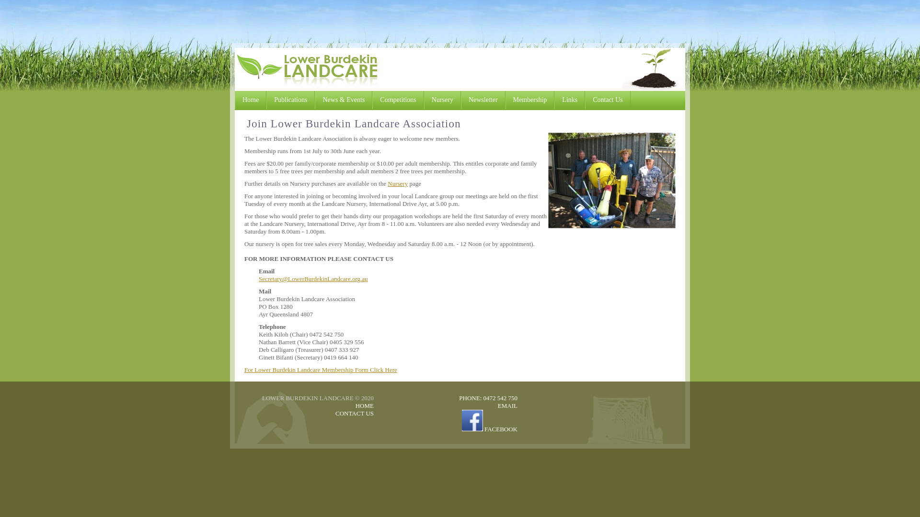 Image resolution: width=920 pixels, height=517 pixels. What do you see at coordinates (570, 100) in the screenshot?
I see `Links` at bounding box center [570, 100].